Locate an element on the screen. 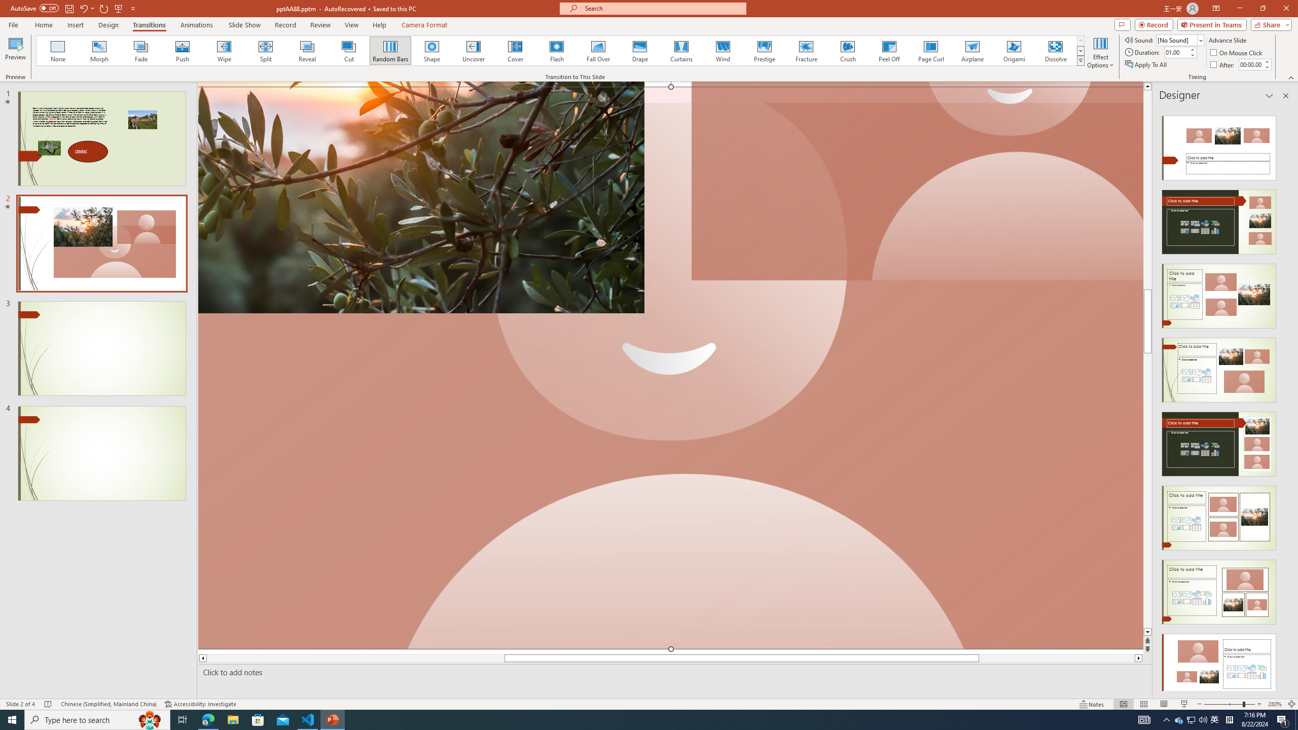 The height and width of the screenshot is (730, 1298). Fracture is located at coordinates (806, 51).